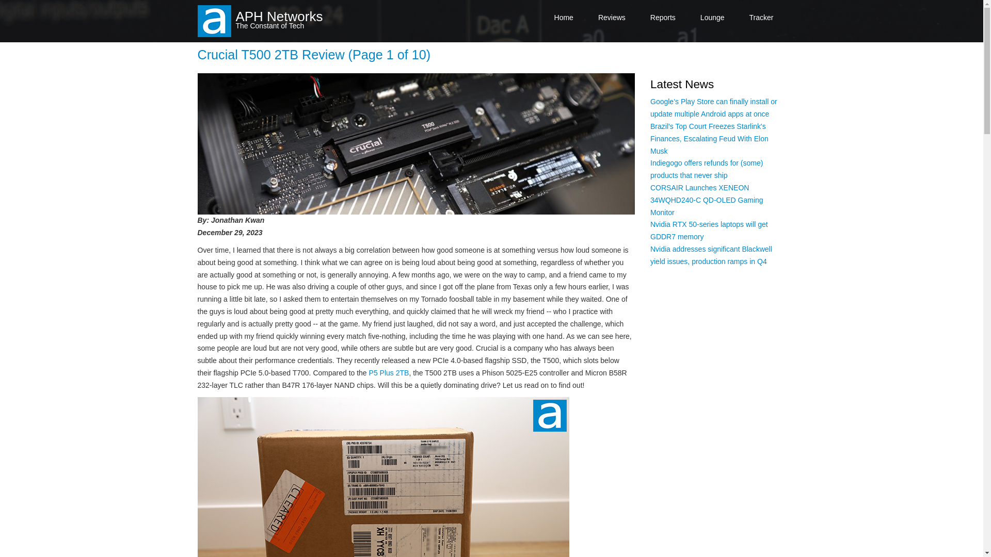  What do you see at coordinates (564, 18) in the screenshot?
I see `Home` at bounding box center [564, 18].